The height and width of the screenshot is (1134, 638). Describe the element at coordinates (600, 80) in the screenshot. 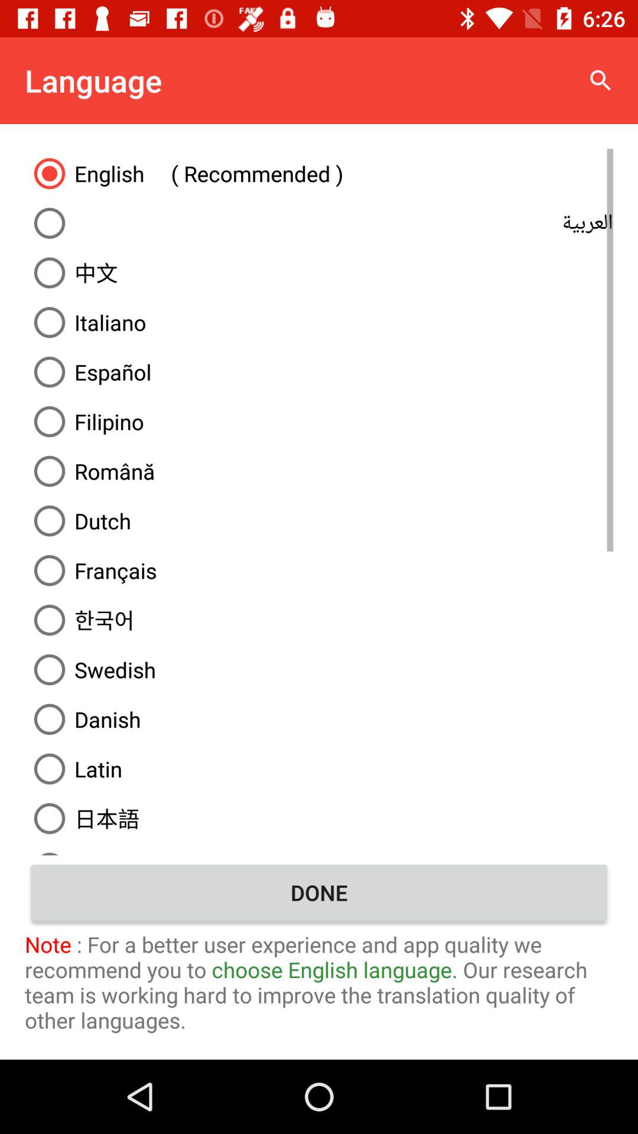

I see `select item to the right of the language` at that location.